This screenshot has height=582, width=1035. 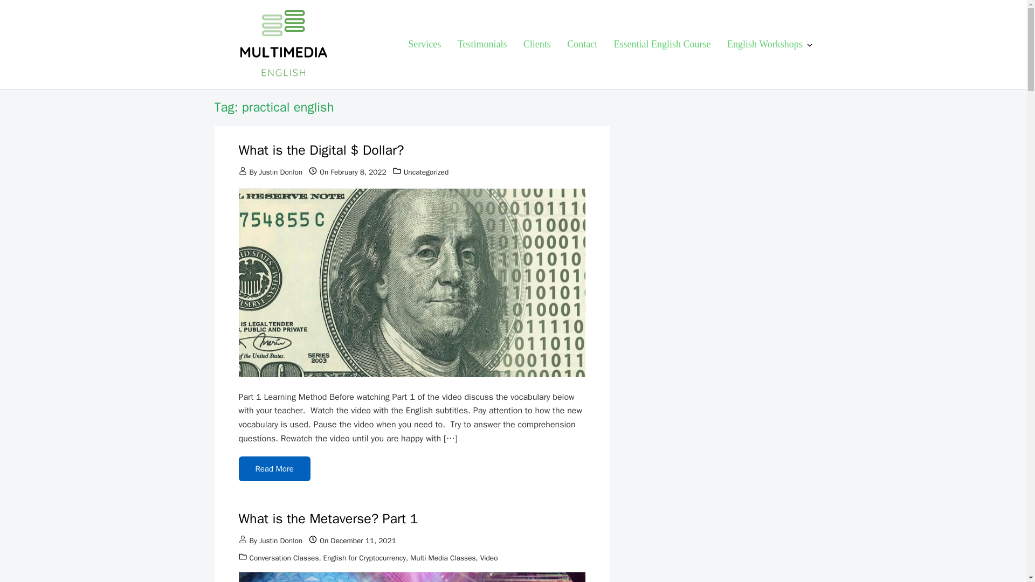 What do you see at coordinates (662, 44) in the screenshot?
I see `Essential English Course` at bounding box center [662, 44].